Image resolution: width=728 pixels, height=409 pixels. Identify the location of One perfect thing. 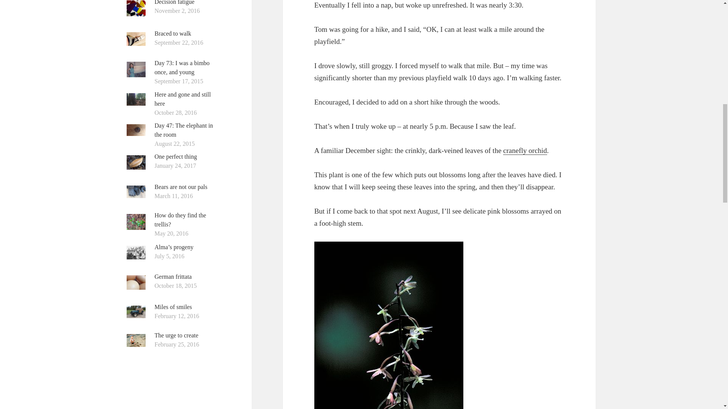
(176, 157).